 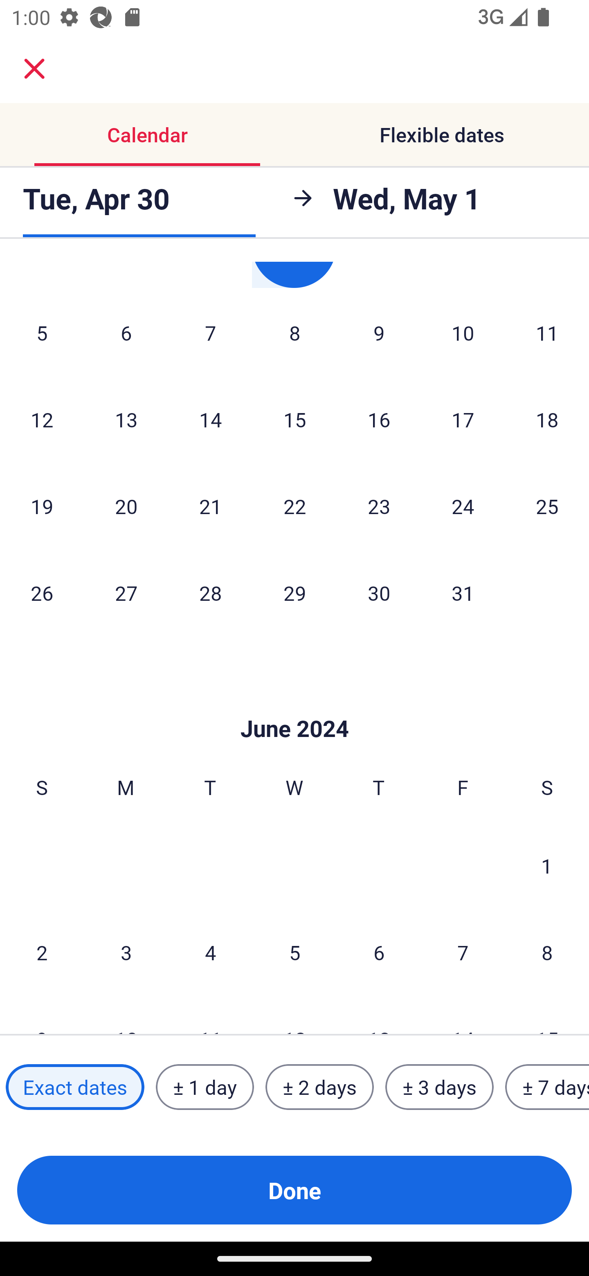 I want to click on 30 Thursday, May 30, 2024, so click(x=379, y=592).